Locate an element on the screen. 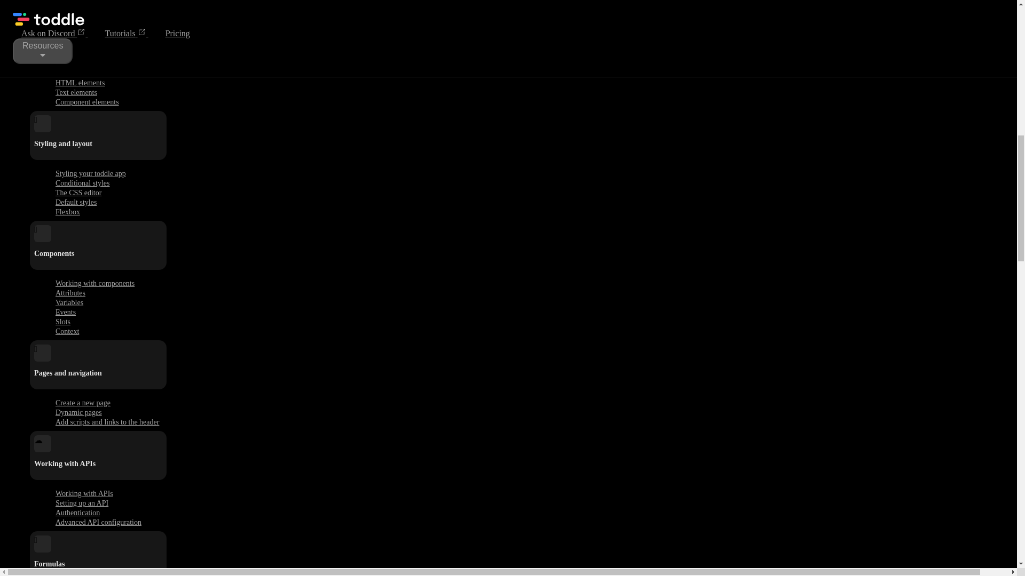 This screenshot has width=1025, height=576. HTML elements is located at coordinates (80, 83).